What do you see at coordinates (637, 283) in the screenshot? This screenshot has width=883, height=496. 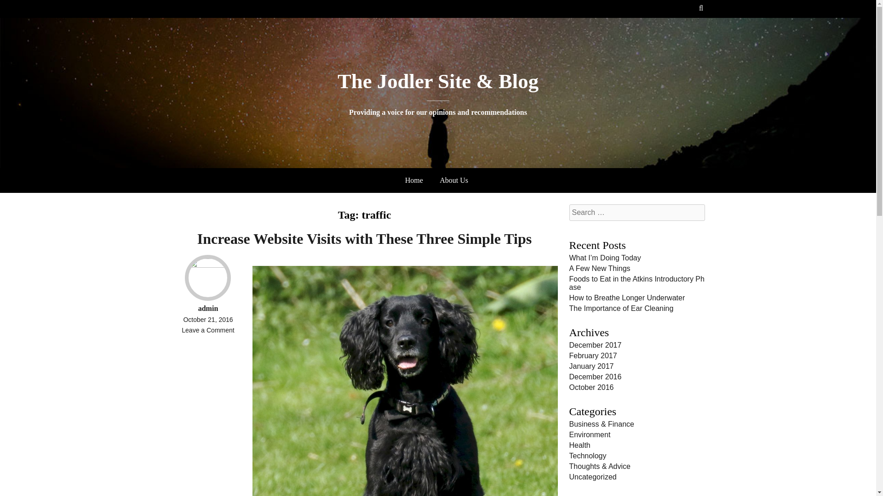 I see `Foods to Eat in the Atkins Introductory Phase` at bounding box center [637, 283].